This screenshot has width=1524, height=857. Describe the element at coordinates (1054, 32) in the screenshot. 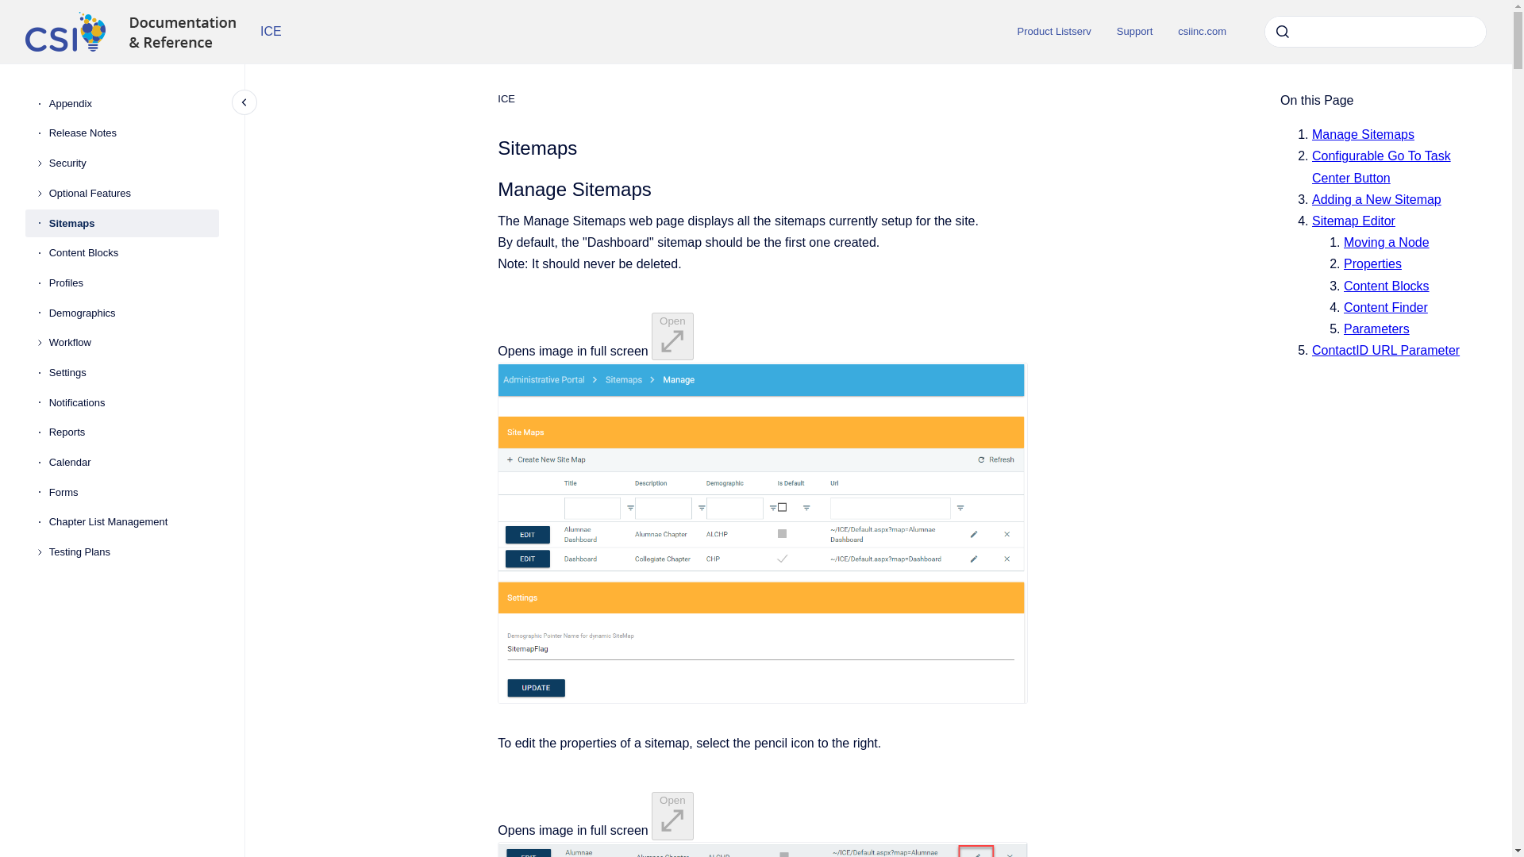

I see `Product Listserv` at that location.